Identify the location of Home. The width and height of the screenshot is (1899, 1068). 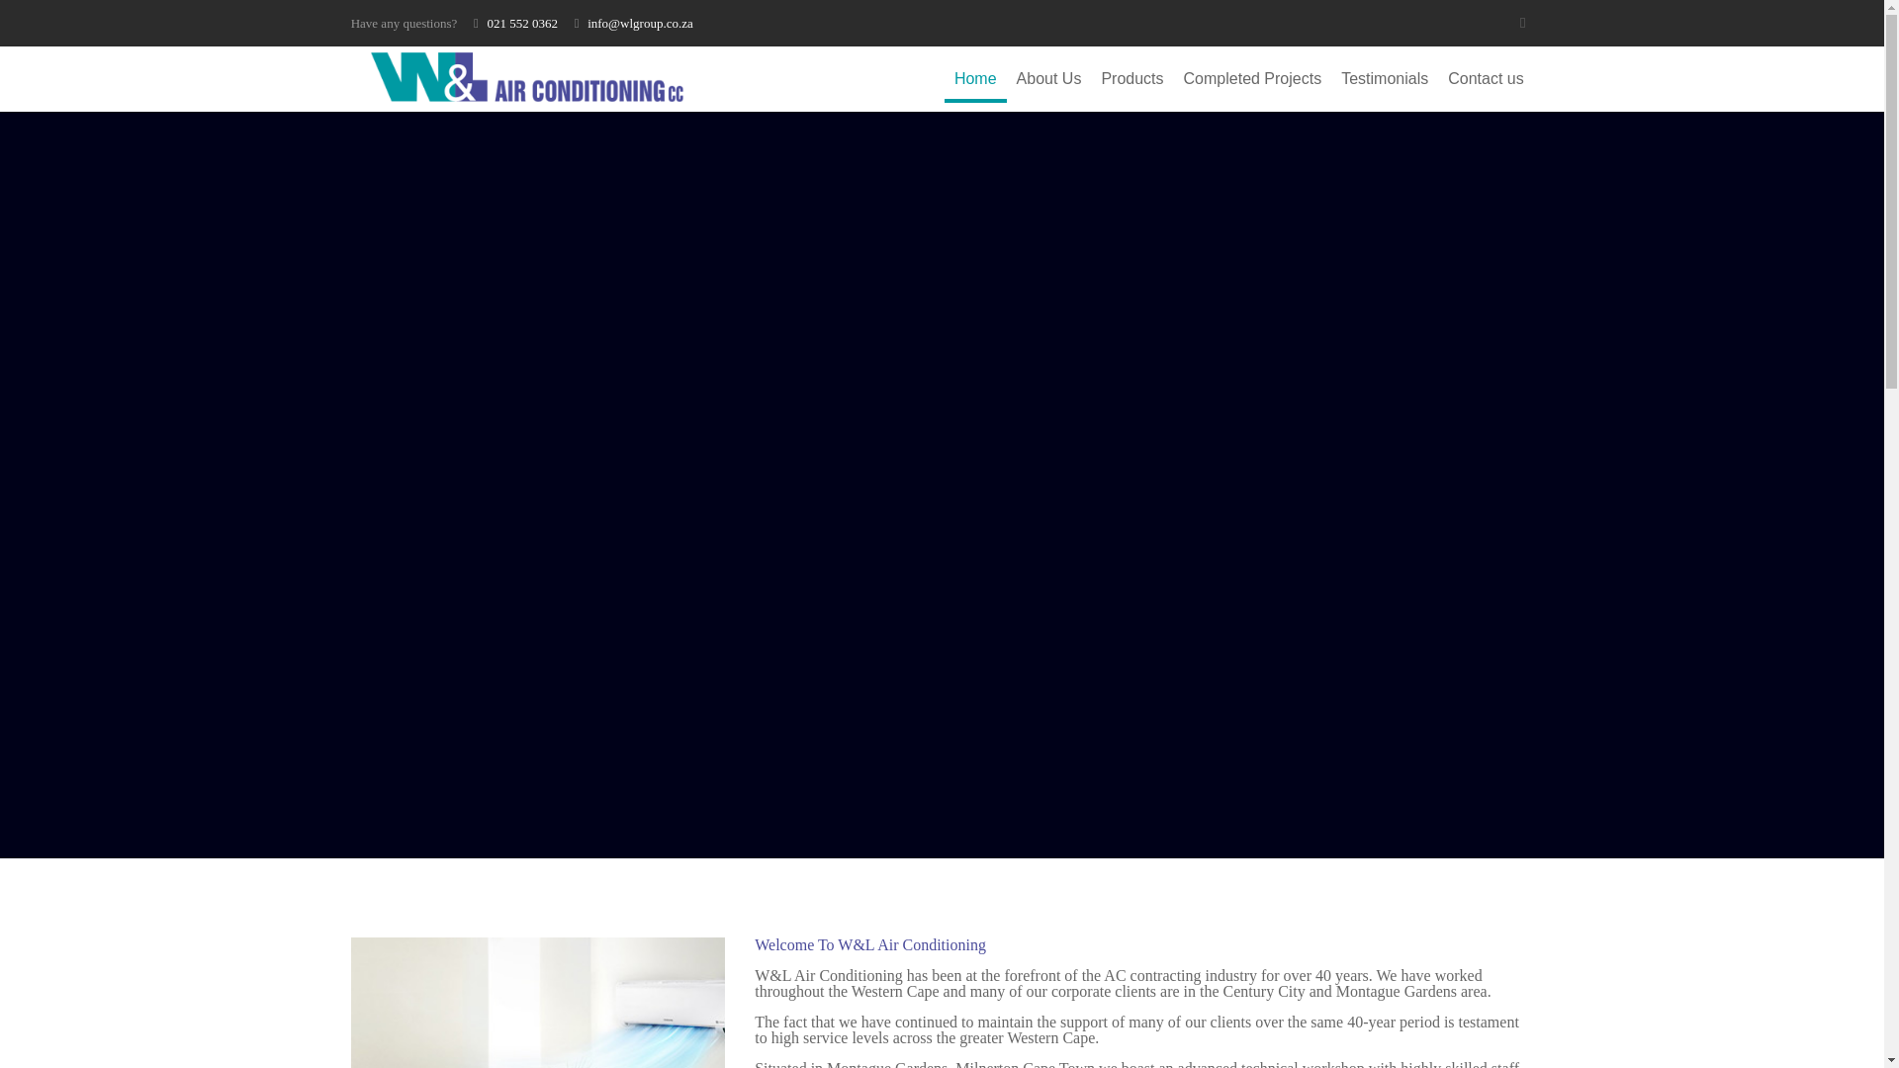
(975, 79).